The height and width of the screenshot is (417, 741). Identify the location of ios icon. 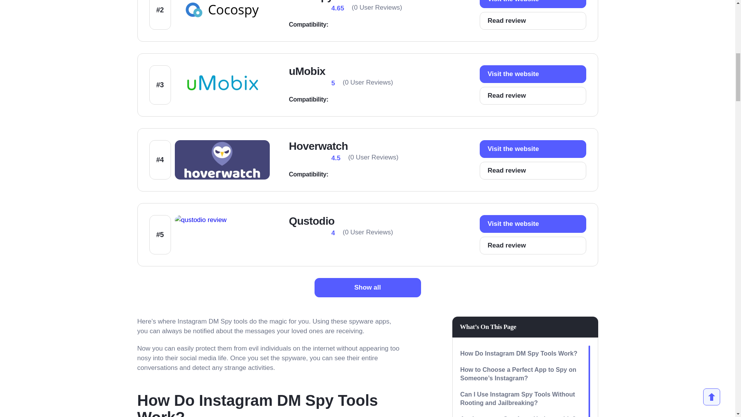
(341, 100).